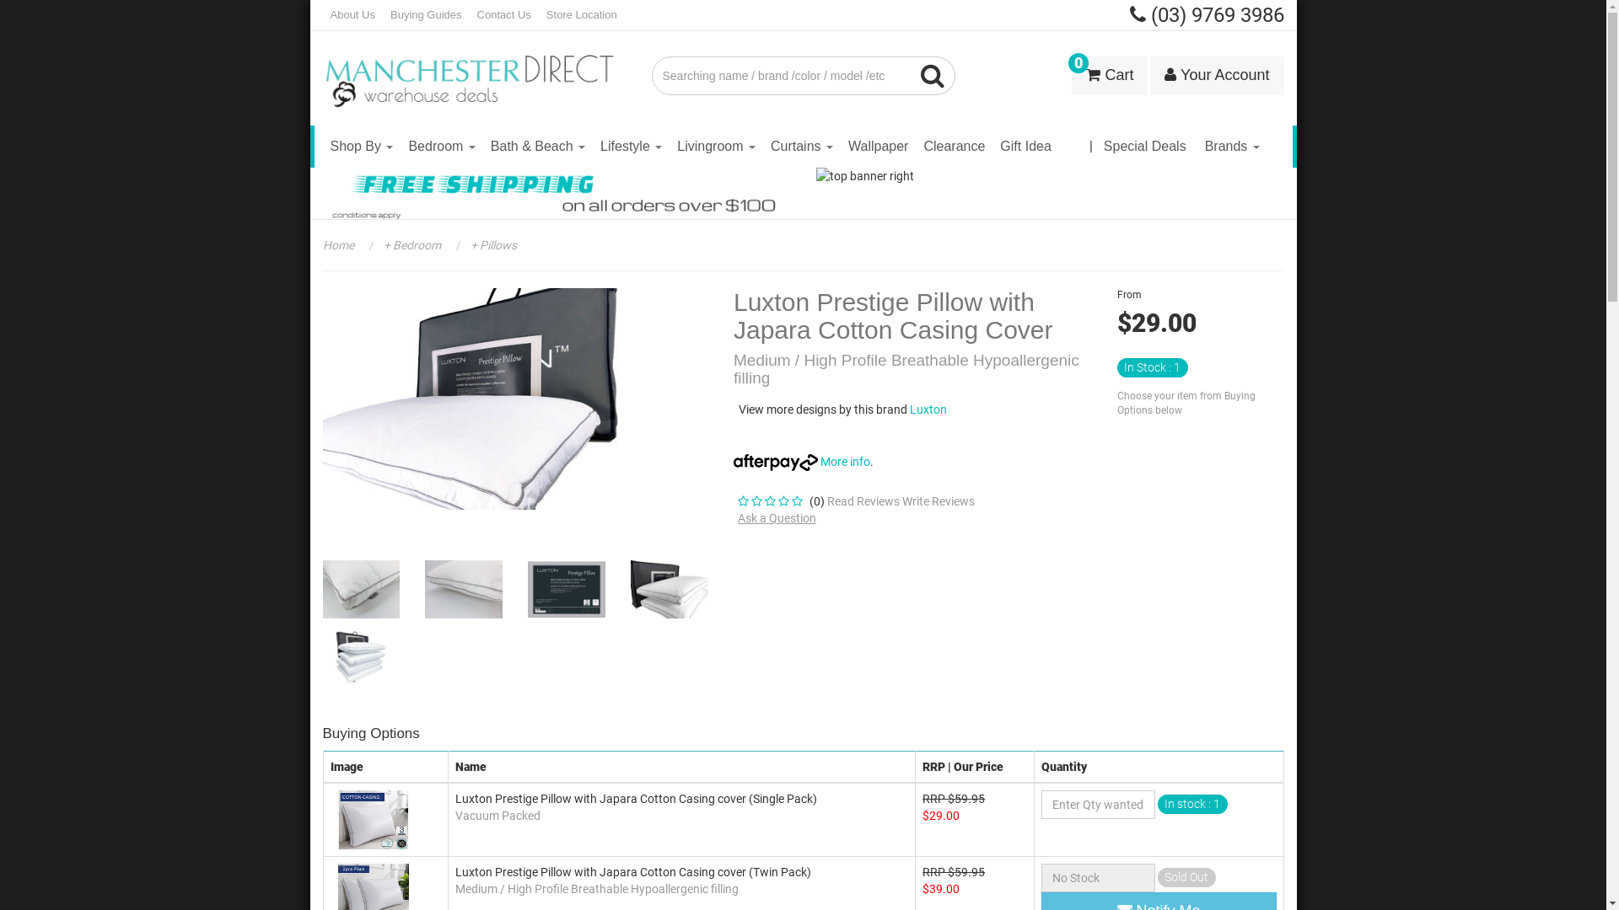  Describe the element at coordinates (361, 656) in the screenshot. I see `Large View` at that location.